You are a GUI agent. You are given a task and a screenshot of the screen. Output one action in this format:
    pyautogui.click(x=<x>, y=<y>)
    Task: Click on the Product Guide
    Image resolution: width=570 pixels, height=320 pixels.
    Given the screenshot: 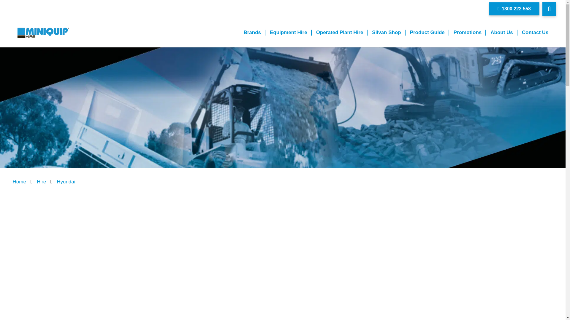 What is the action you would take?
    pyautogui.click(x=427, y=33)
    